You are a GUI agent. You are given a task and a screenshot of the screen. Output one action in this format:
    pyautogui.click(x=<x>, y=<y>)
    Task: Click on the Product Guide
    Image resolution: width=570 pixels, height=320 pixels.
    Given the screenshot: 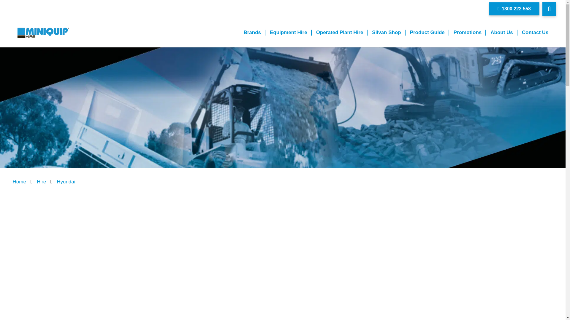 What is the action you would take?
    pyautogui.click(x=427, y=33)
    